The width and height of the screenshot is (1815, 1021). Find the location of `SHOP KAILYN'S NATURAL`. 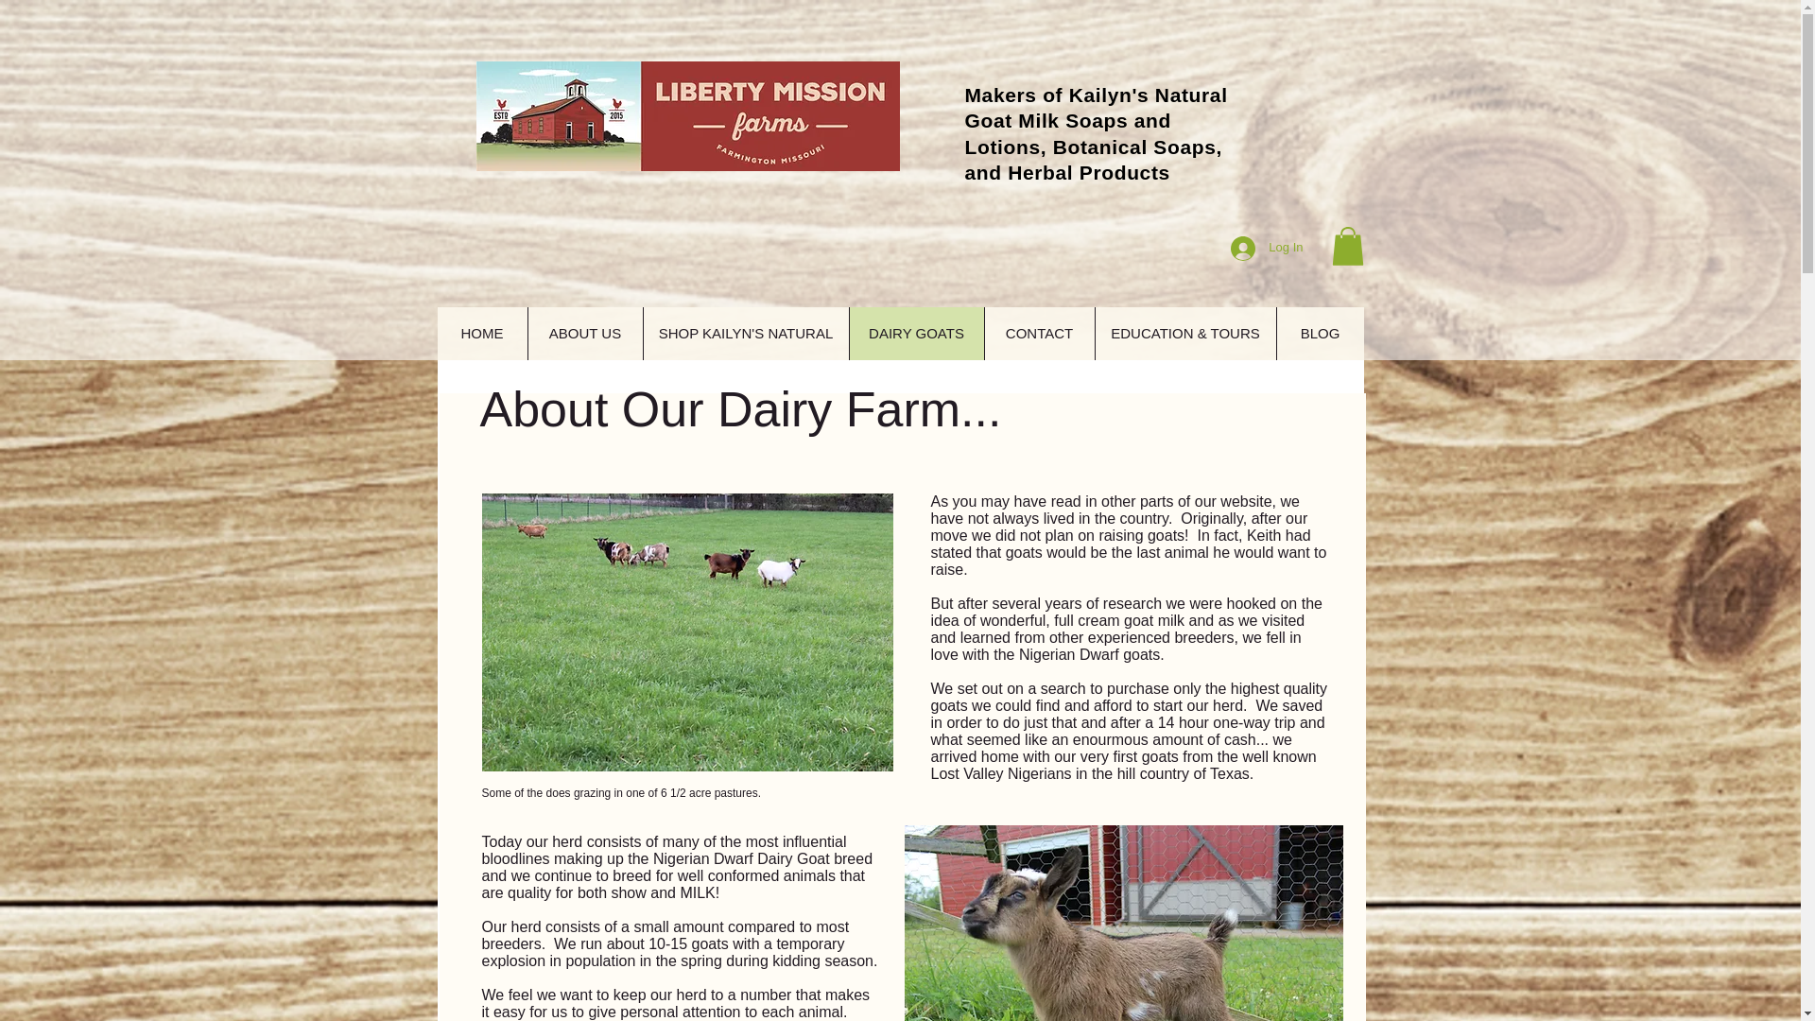

SHOP KAILYN'S NATURAL is located at coordinates (745, 334).